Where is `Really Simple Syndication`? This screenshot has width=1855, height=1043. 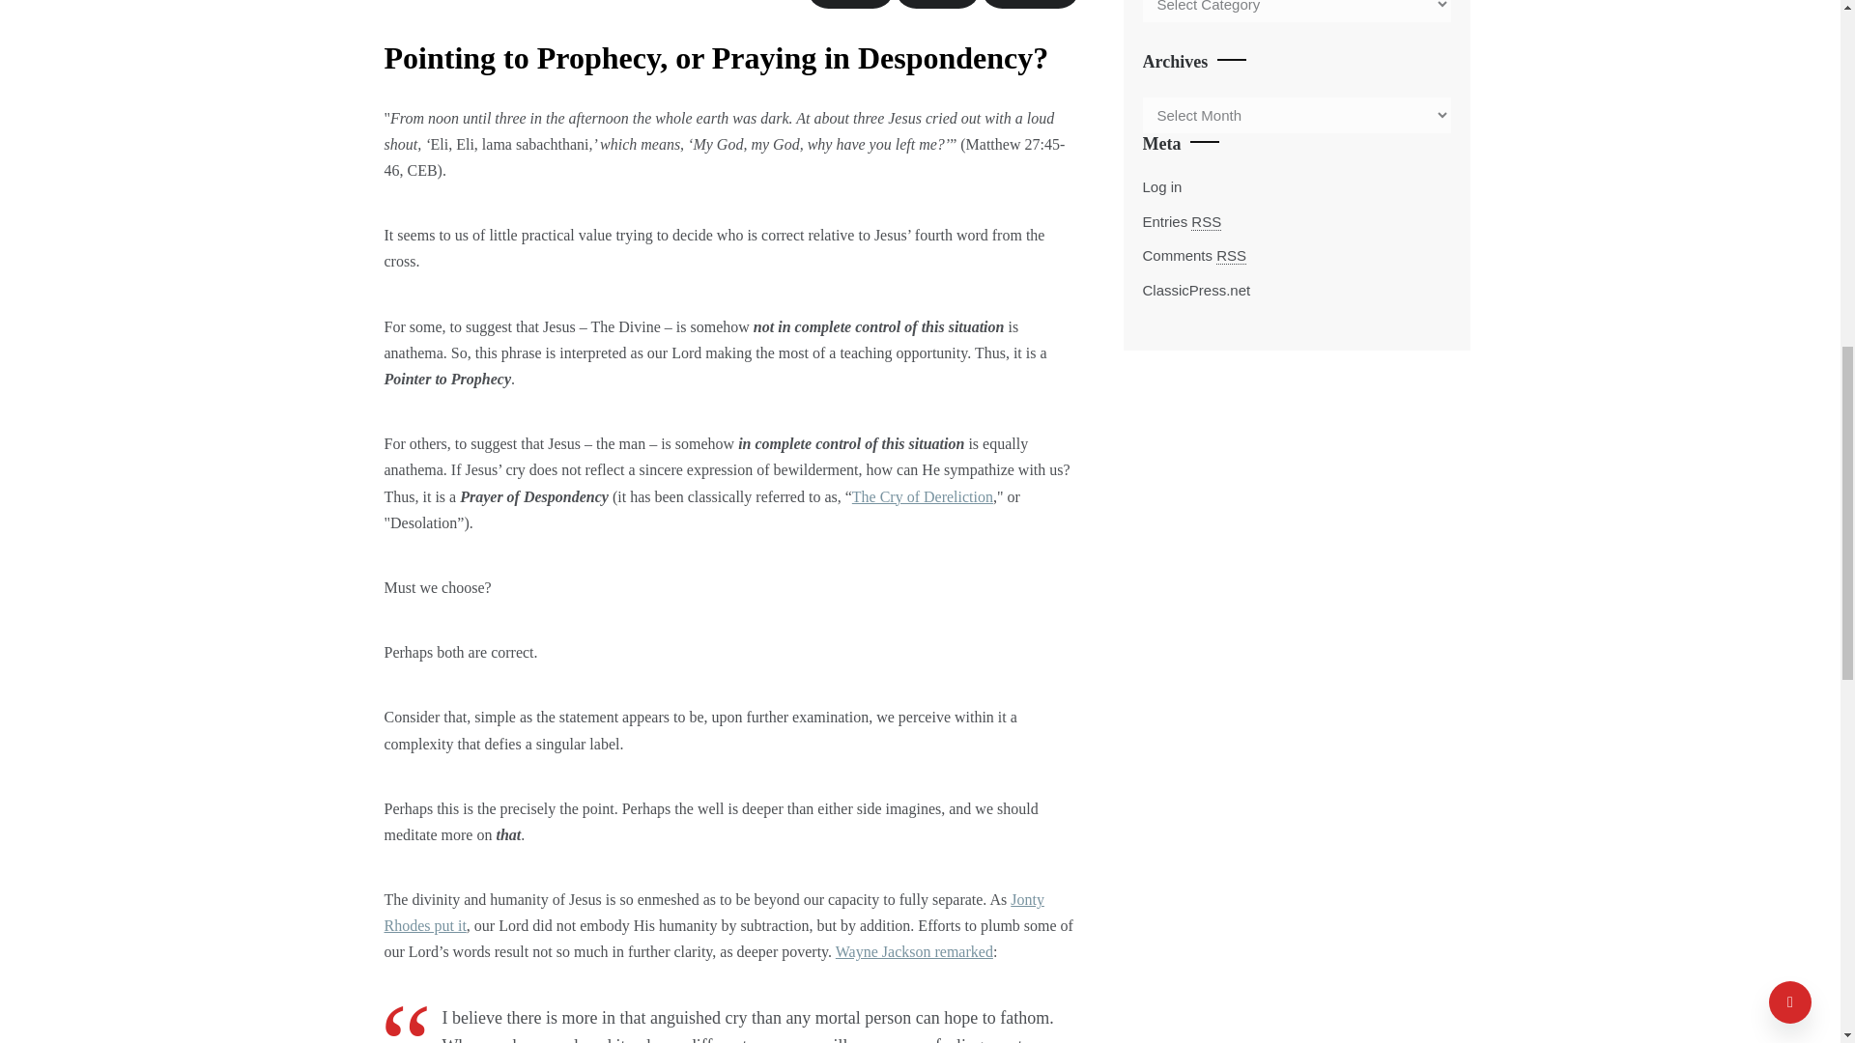 Really Simple Syndication is located at coordinates (1206, 222).